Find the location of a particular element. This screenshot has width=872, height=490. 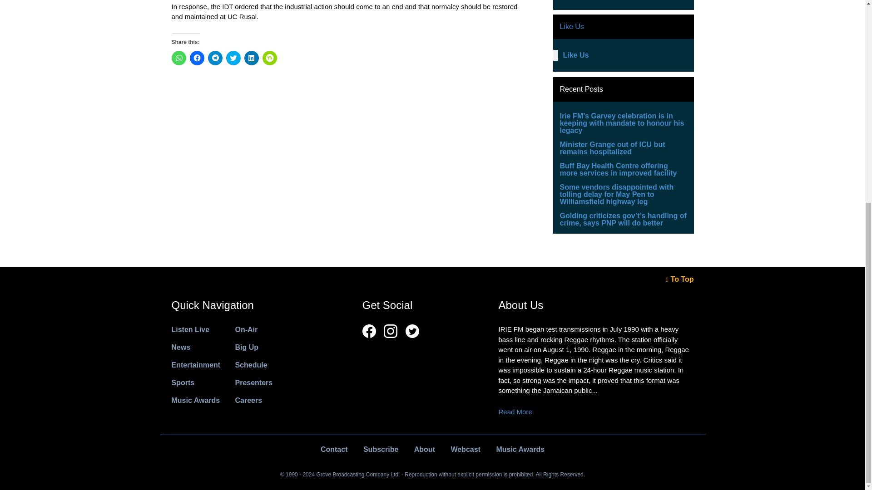

YouTube video player is located at coordinates (623, 4).